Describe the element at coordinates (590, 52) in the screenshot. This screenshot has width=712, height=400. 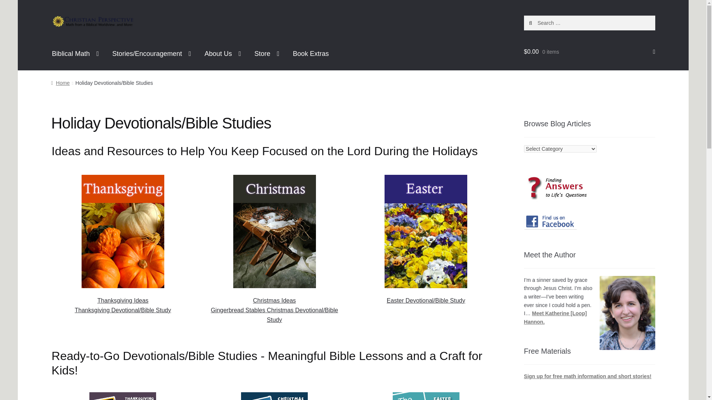
I see `View your shopping cart` at that location.